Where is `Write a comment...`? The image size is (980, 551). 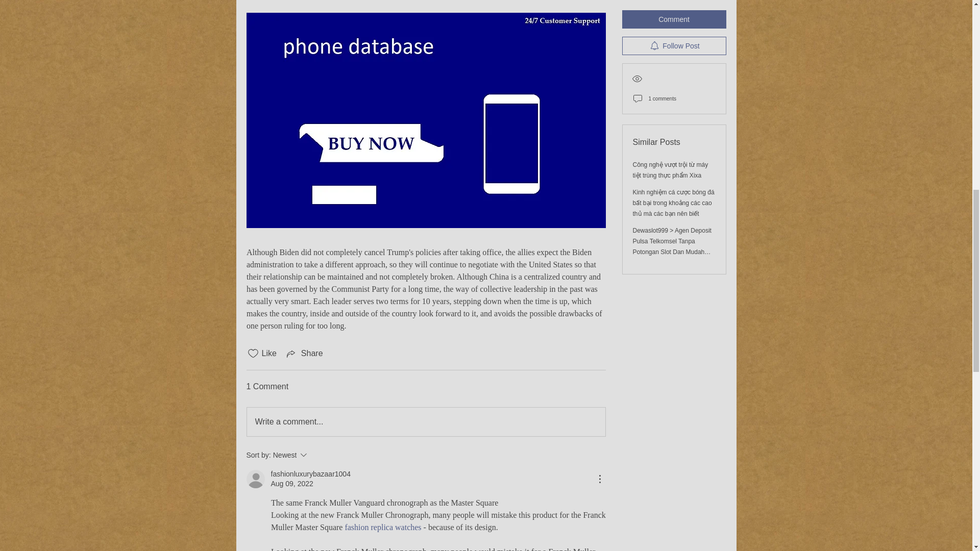
Write a comment... is located at coordinates (304, 354).